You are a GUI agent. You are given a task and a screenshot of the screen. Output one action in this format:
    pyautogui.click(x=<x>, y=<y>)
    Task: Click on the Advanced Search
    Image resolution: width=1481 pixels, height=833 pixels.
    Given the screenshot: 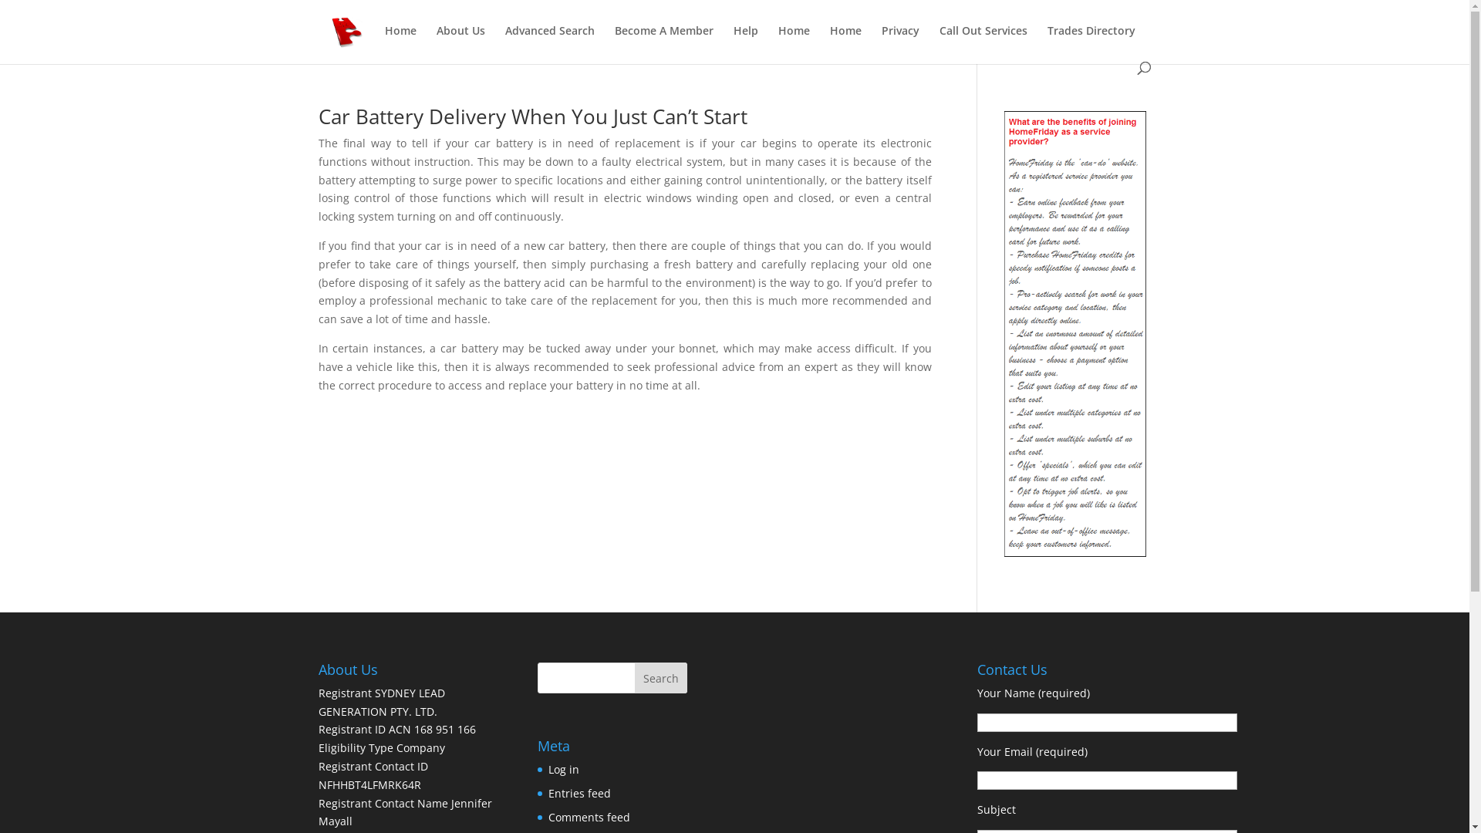 What is the action you would take?
    pyautogui.click(x=549, y=43)
    